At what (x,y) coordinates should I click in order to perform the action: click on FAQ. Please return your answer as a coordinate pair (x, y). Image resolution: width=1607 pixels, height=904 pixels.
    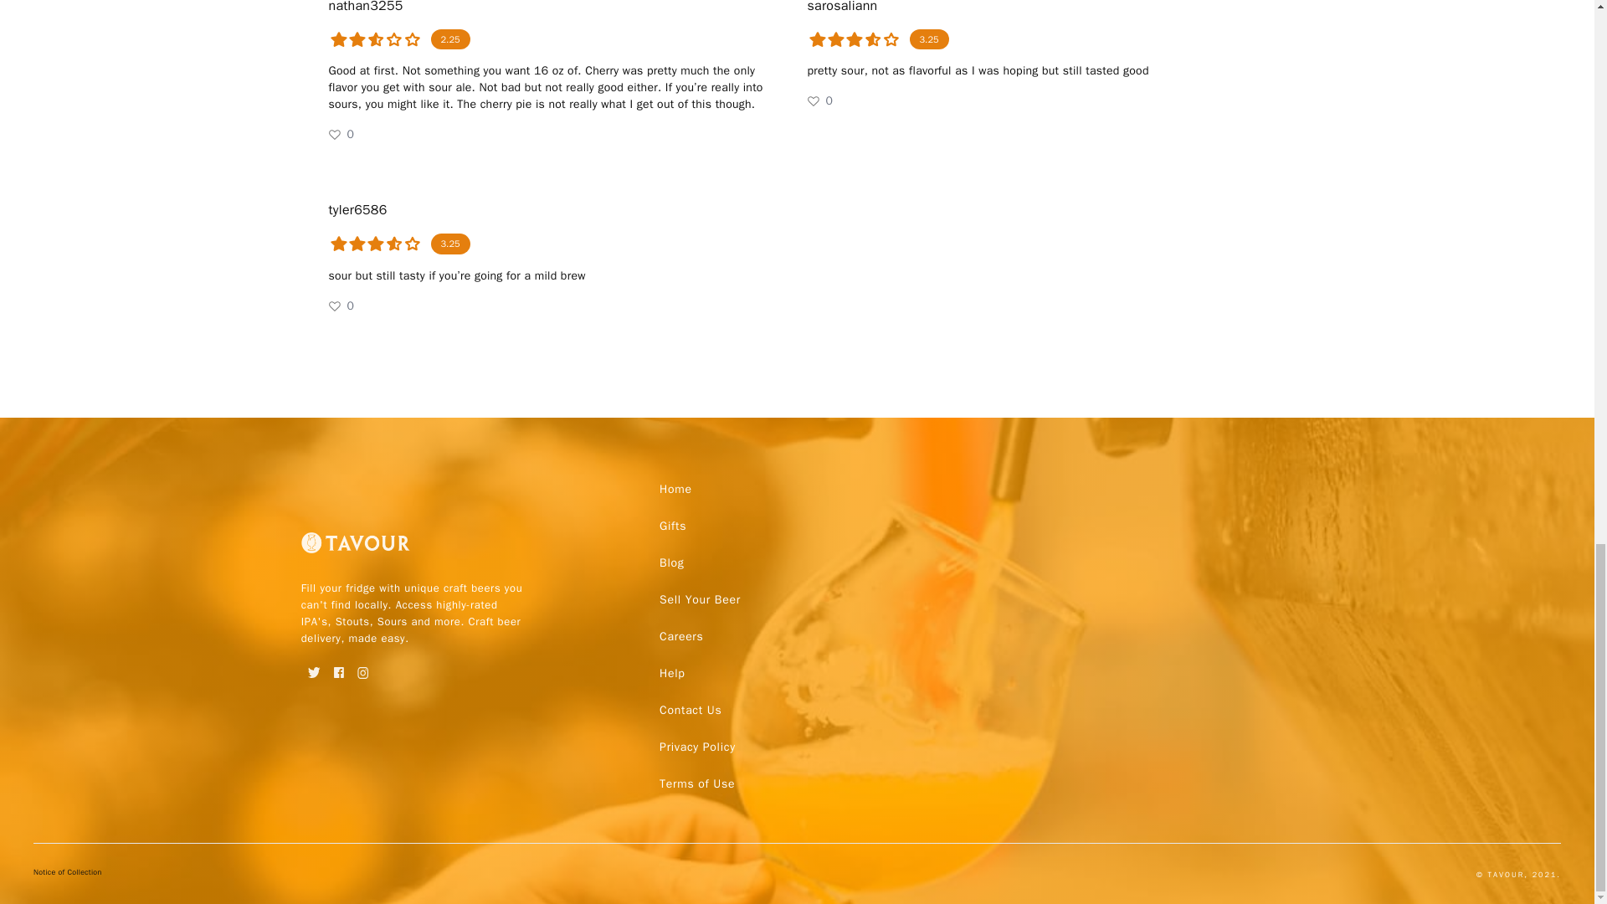
    Looking at the image, I should click on (696, 747).